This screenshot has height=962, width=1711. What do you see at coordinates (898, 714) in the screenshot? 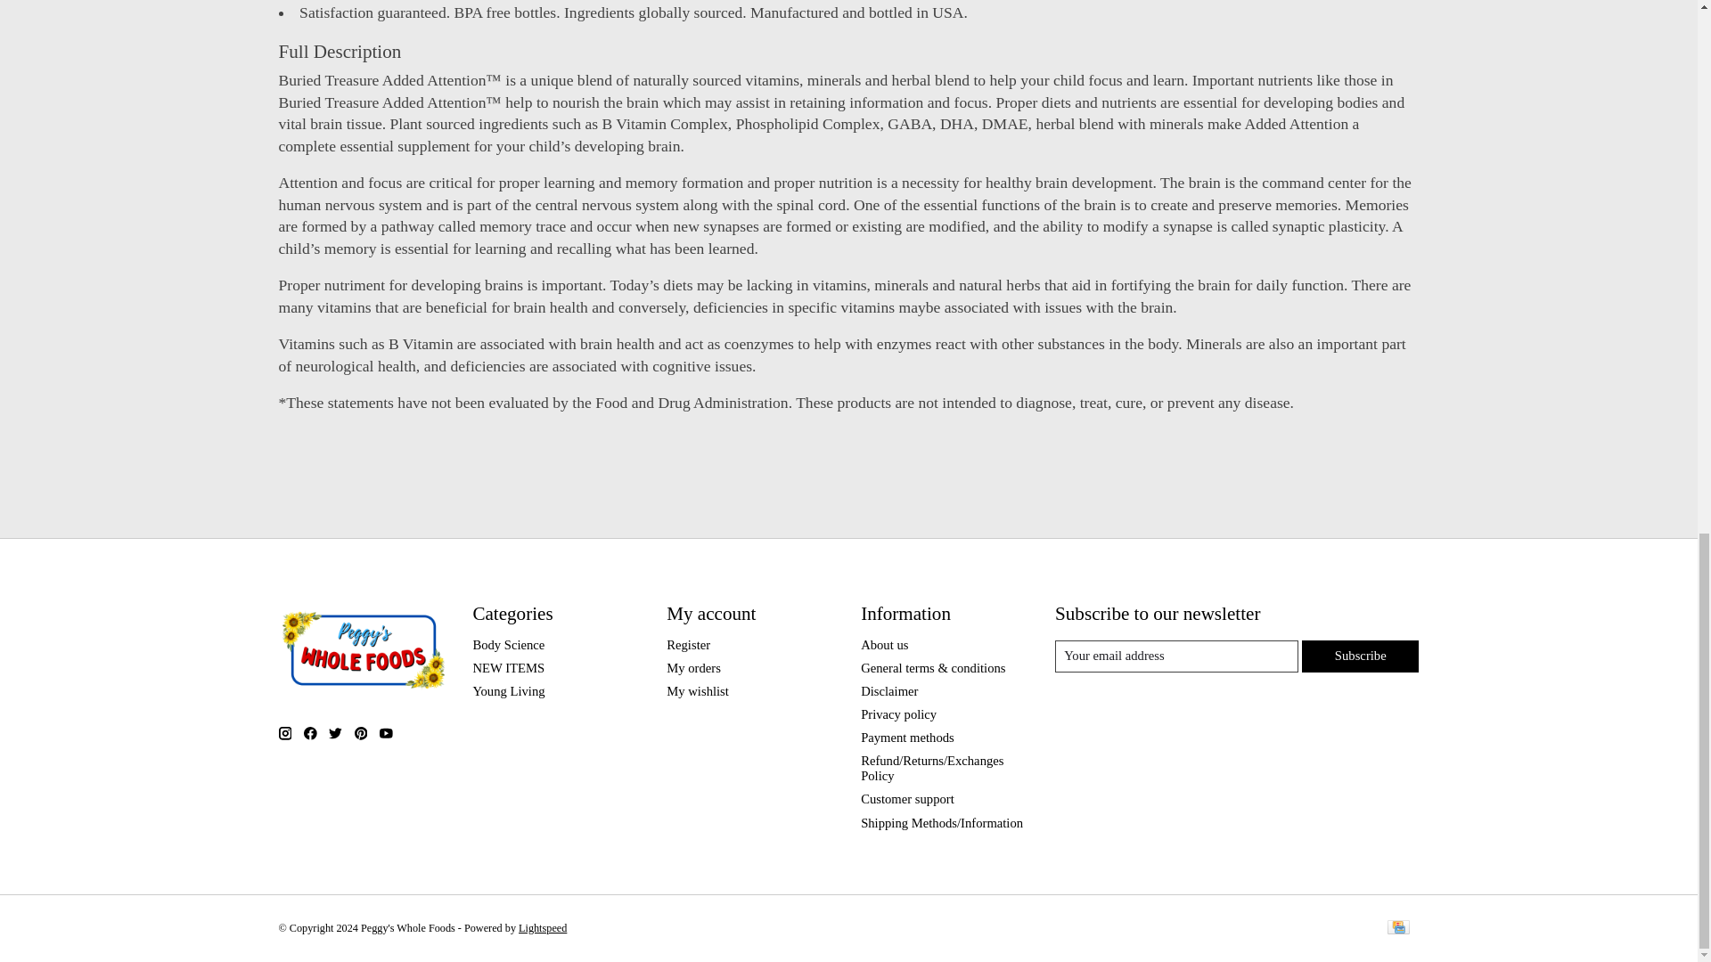
I see `Privacy policy` at bounding box center [898, 714].